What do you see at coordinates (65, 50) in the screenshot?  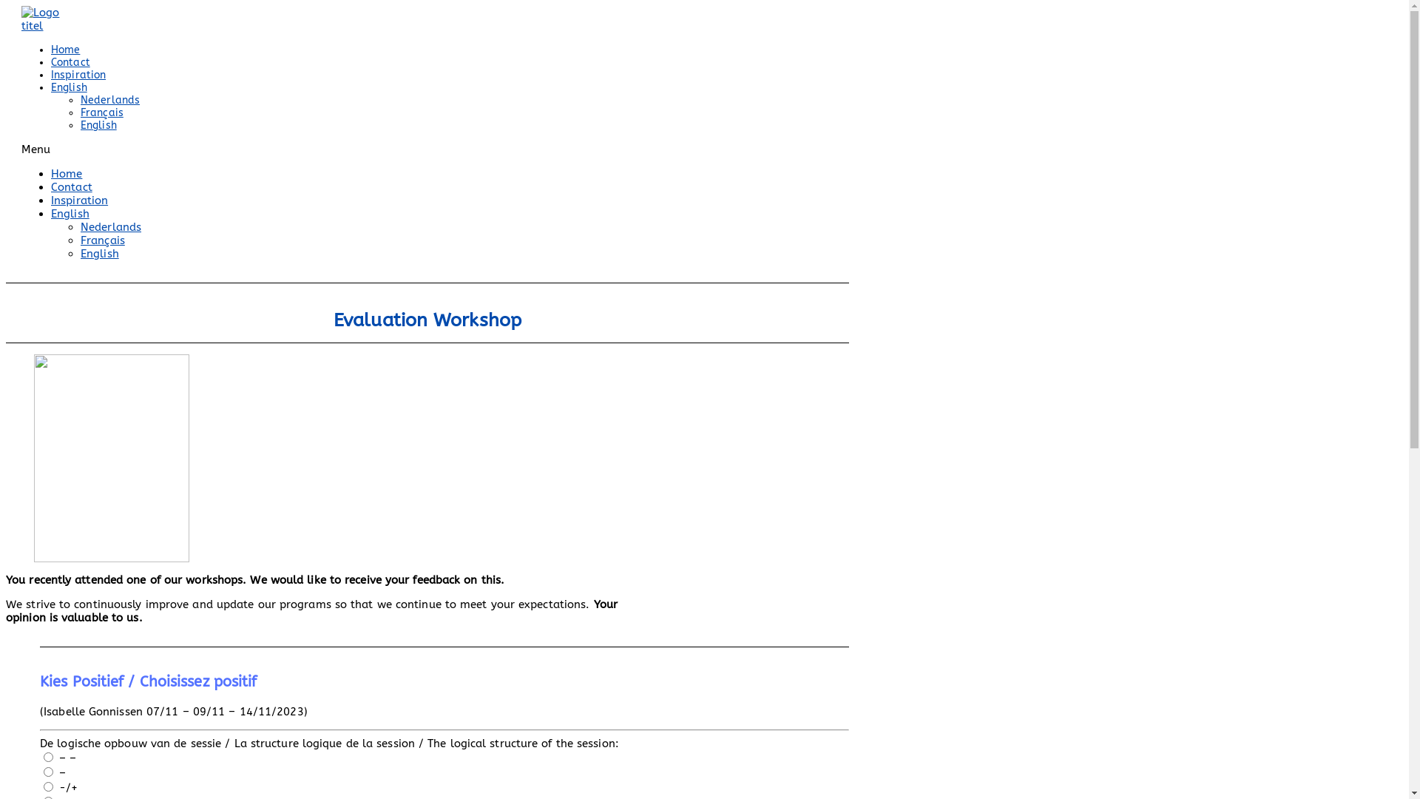 I see `Home` at bounding box center [65, 50].